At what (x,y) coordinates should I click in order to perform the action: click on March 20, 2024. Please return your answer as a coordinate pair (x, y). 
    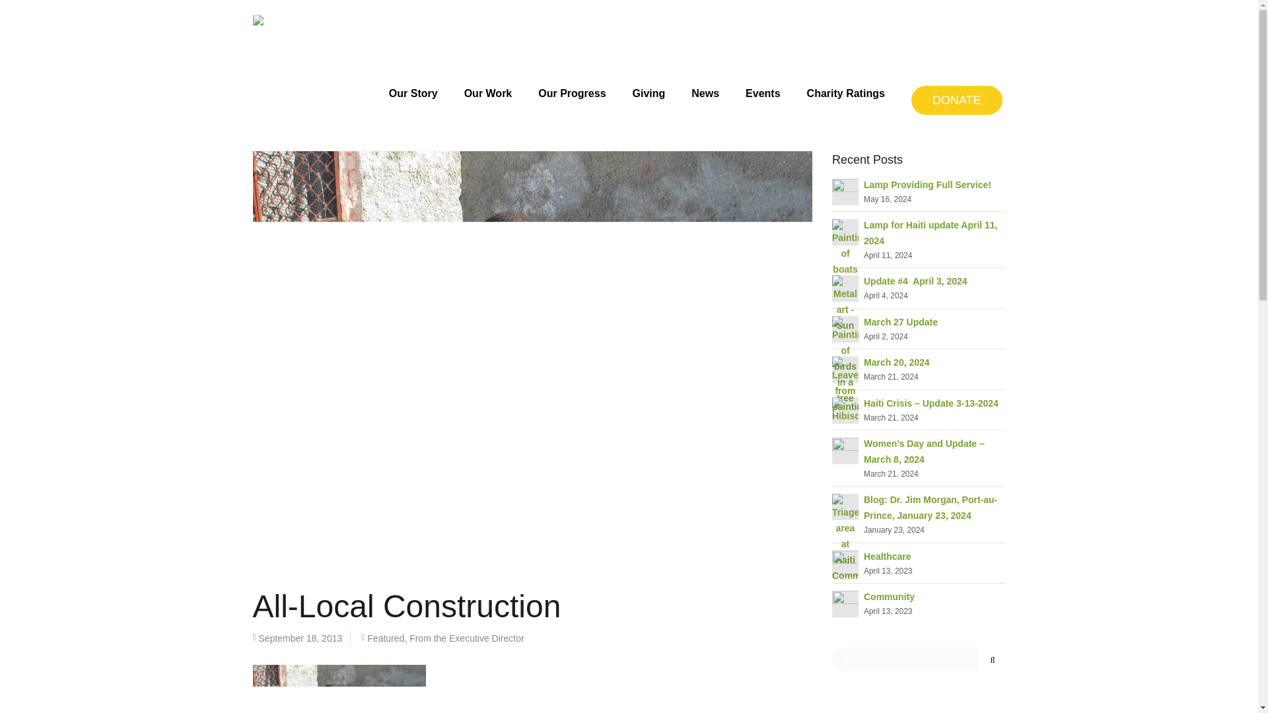
    Looking at the image, I should click on (896, 362).